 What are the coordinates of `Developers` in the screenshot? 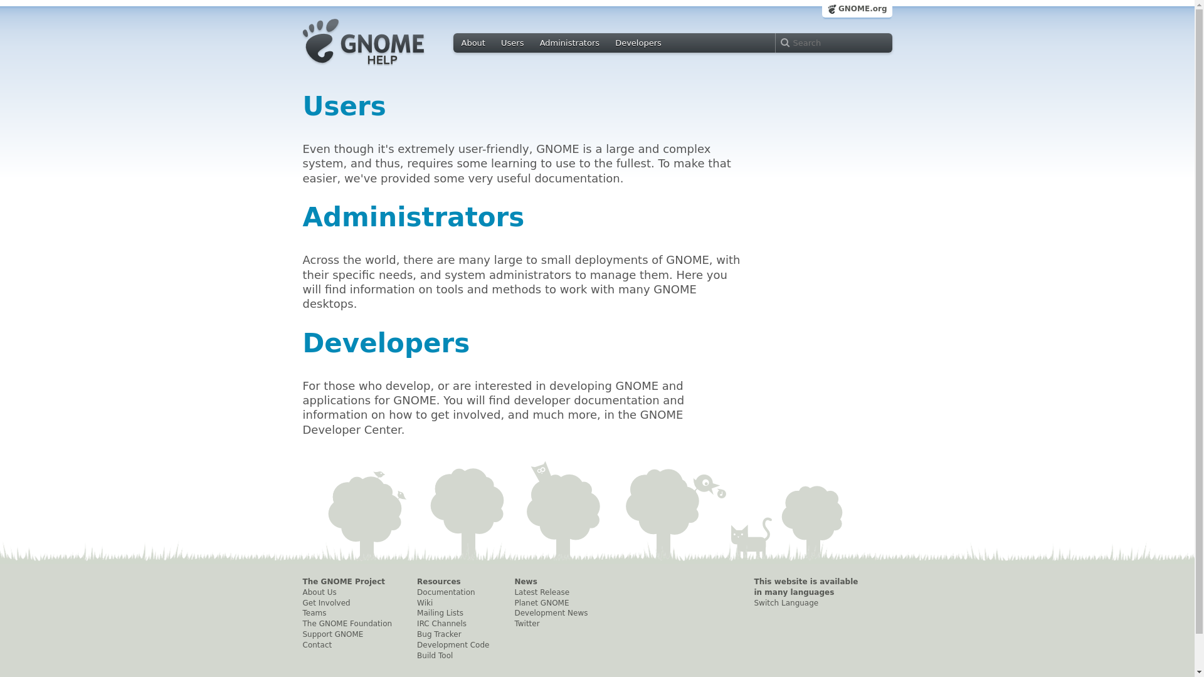 It's located at (385, 342).